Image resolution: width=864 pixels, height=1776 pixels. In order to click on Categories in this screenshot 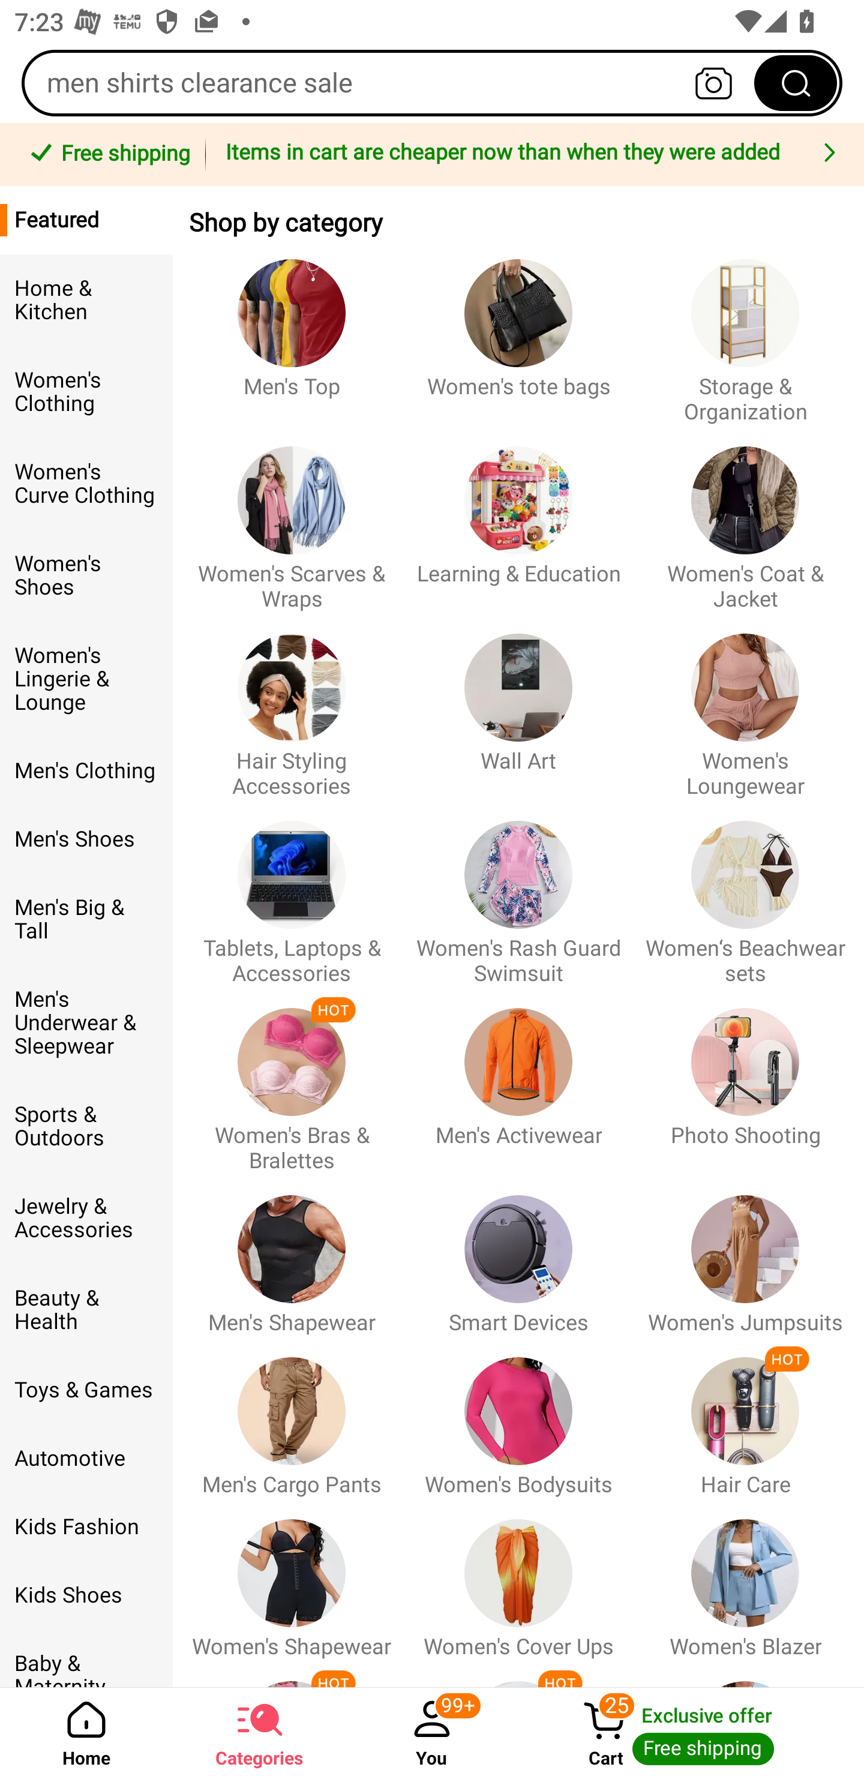, I will do `click(259, 1732)`.